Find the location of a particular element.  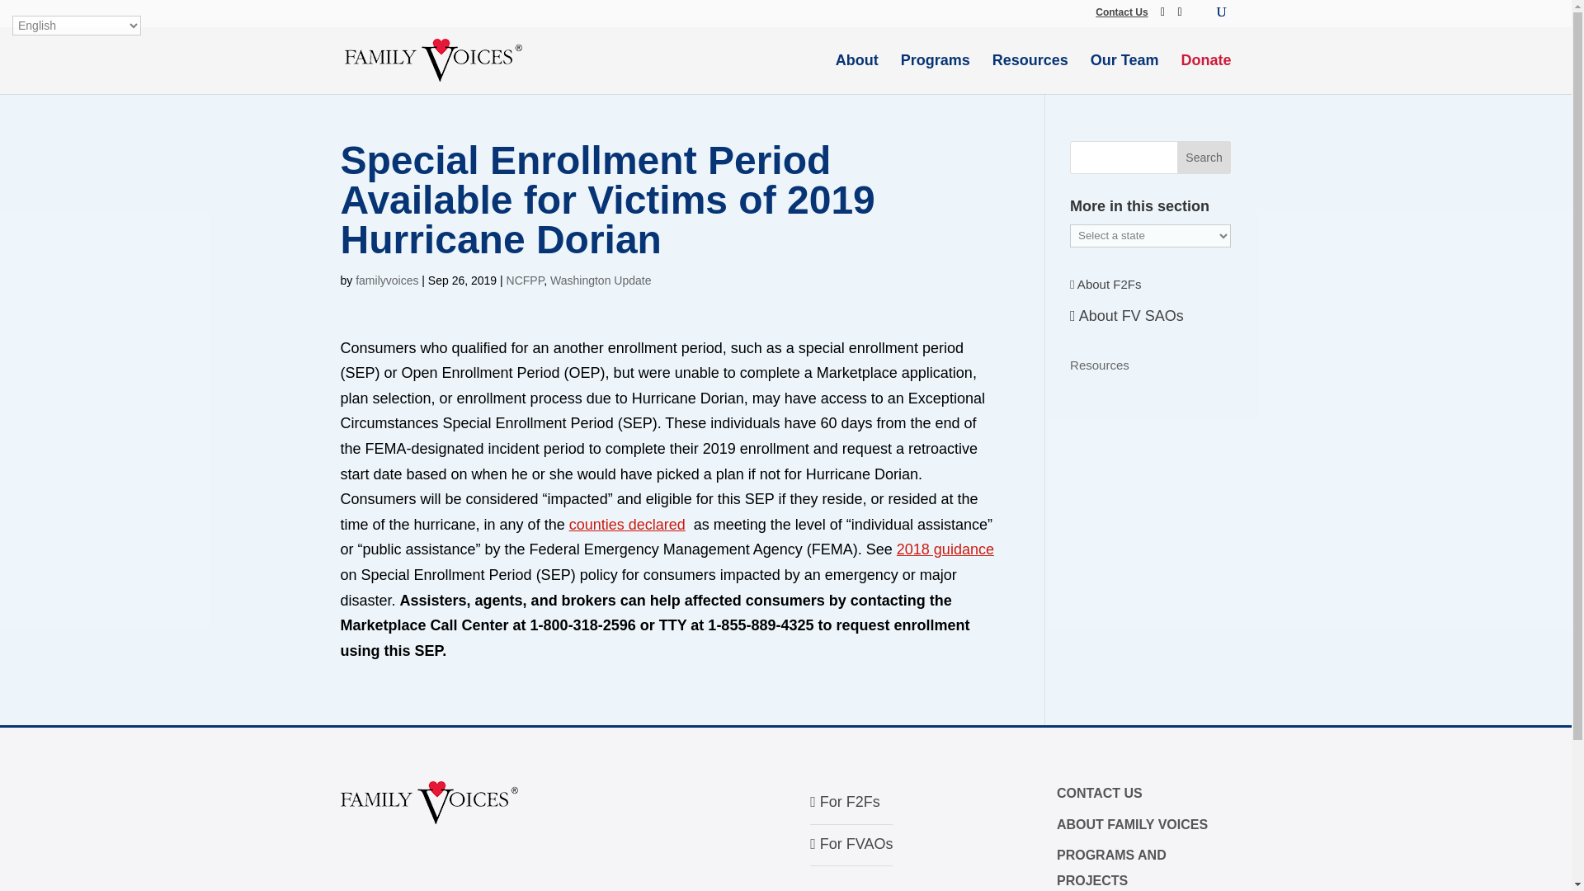

Resources is located at coordinates (1030, 66).